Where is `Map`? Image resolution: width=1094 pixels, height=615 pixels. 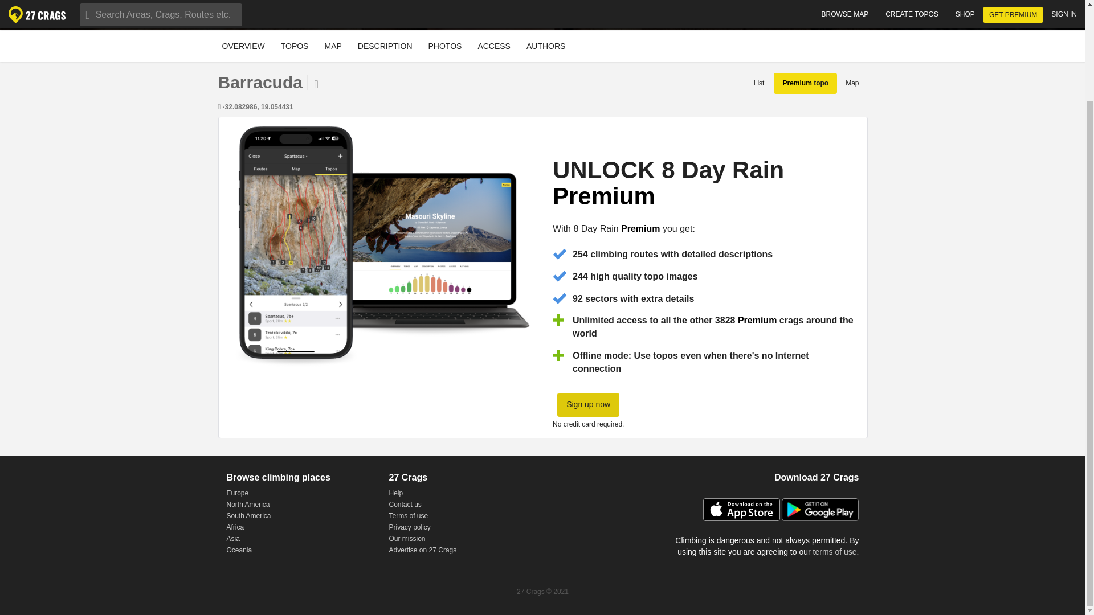 Map is located at coordinates (243, 45).